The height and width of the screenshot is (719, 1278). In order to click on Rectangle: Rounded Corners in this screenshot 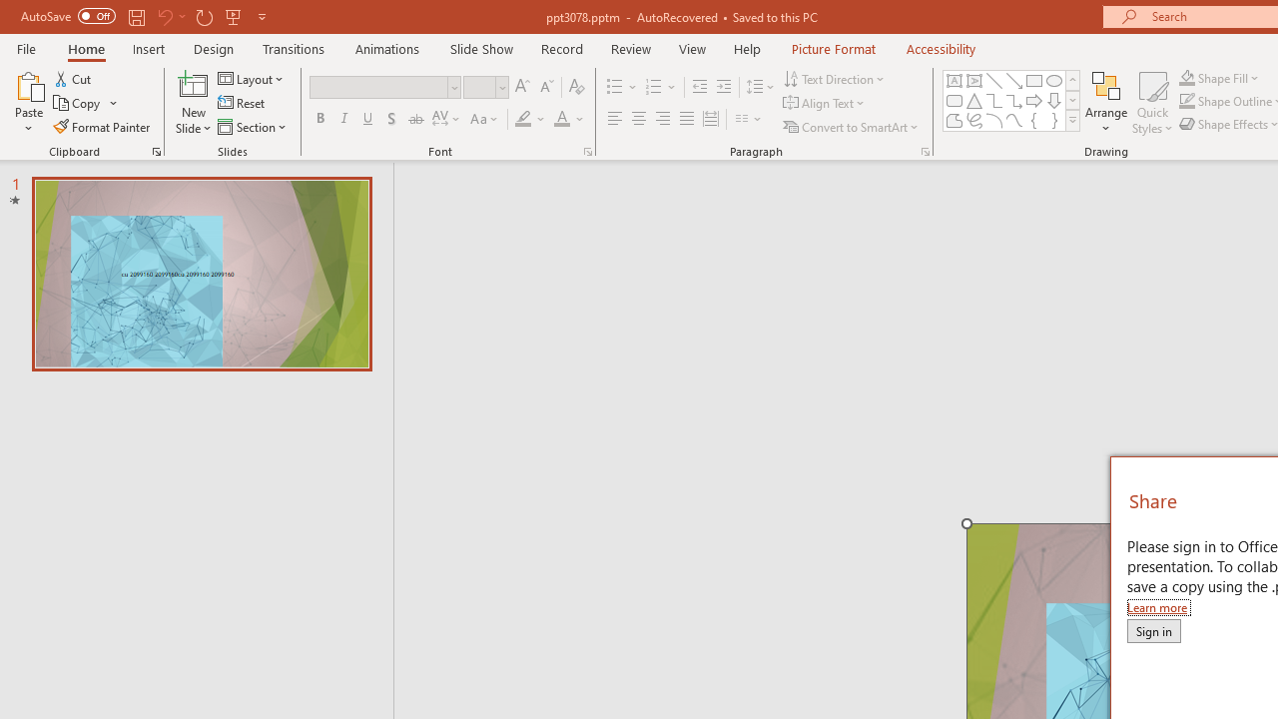, I will do `click(955, 100)`.